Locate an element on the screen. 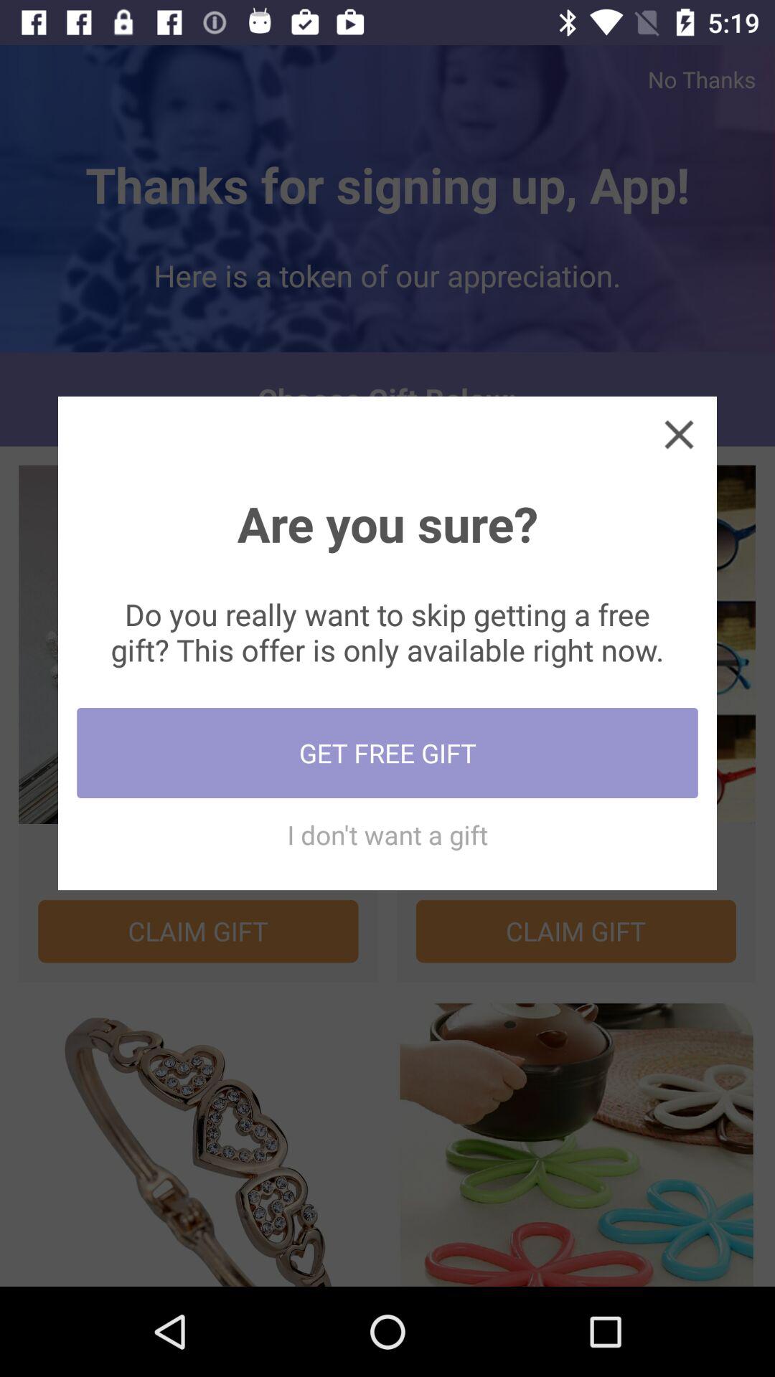 The image size is (775, 1377). go close is located at coordinates (679, 434).